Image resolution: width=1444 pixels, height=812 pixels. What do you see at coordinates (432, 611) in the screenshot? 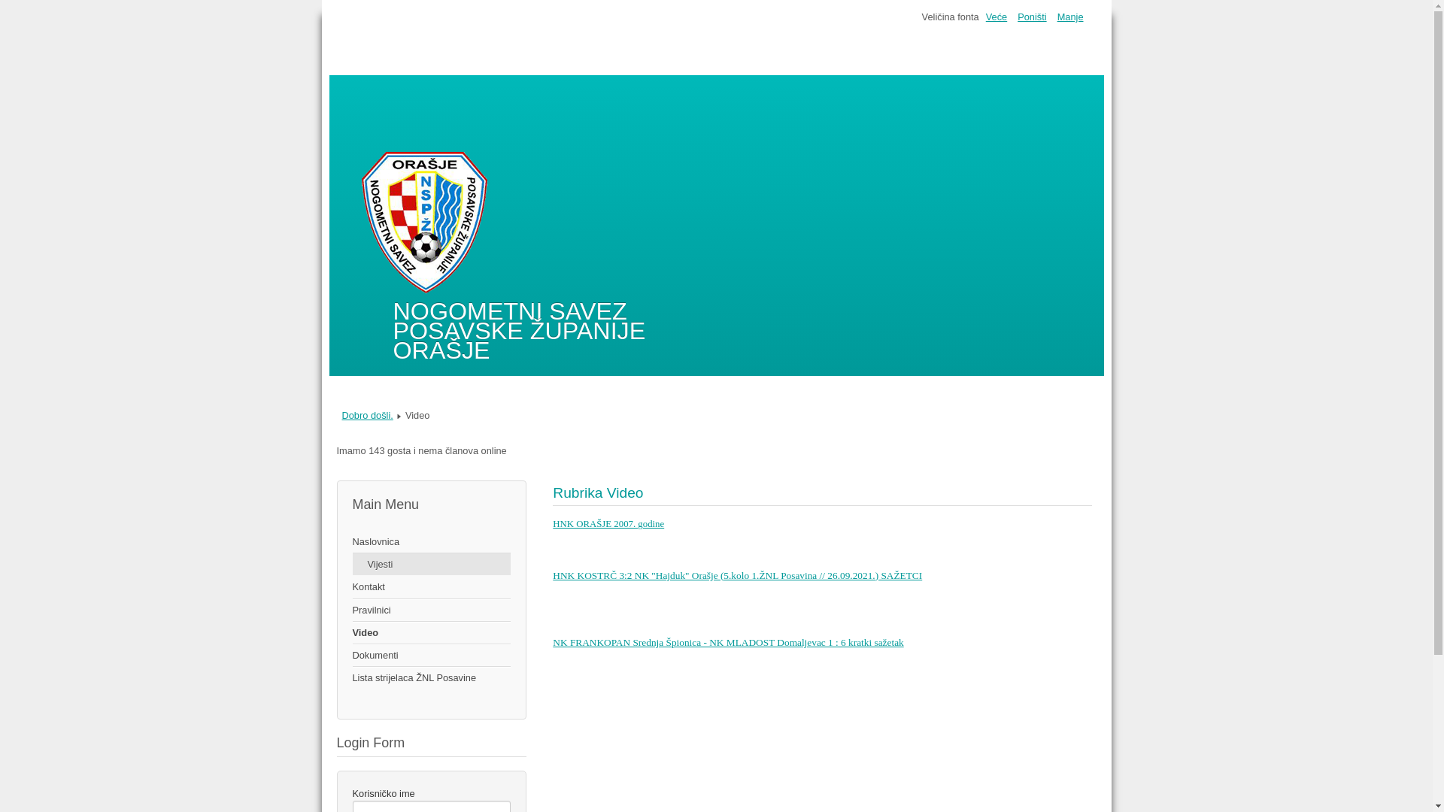
I see `Pravilnici` at bounding box center [432, 611].